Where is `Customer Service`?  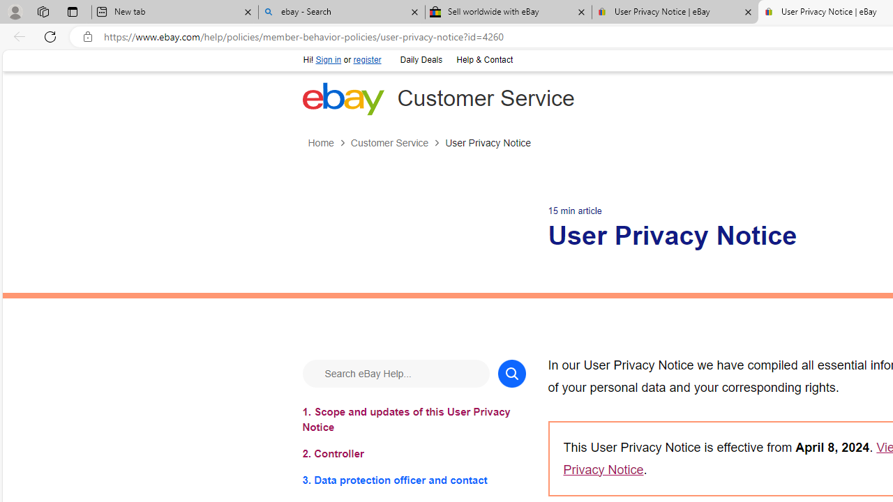 Customer Service is located at coordinates (389, 143).